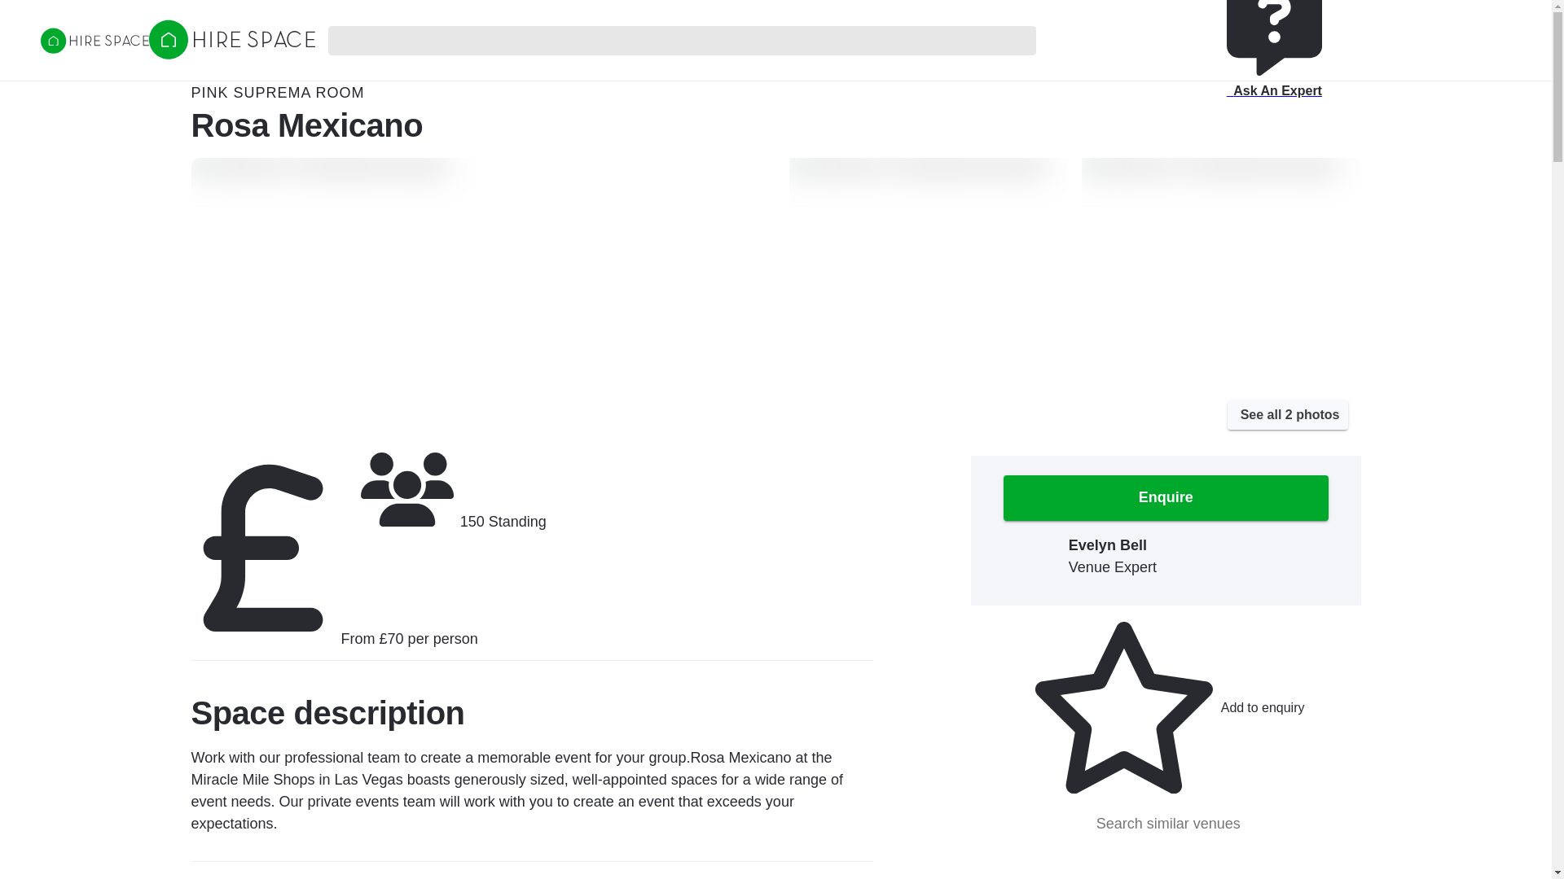  I want to click on My Hire Space, so click(1398, 7).